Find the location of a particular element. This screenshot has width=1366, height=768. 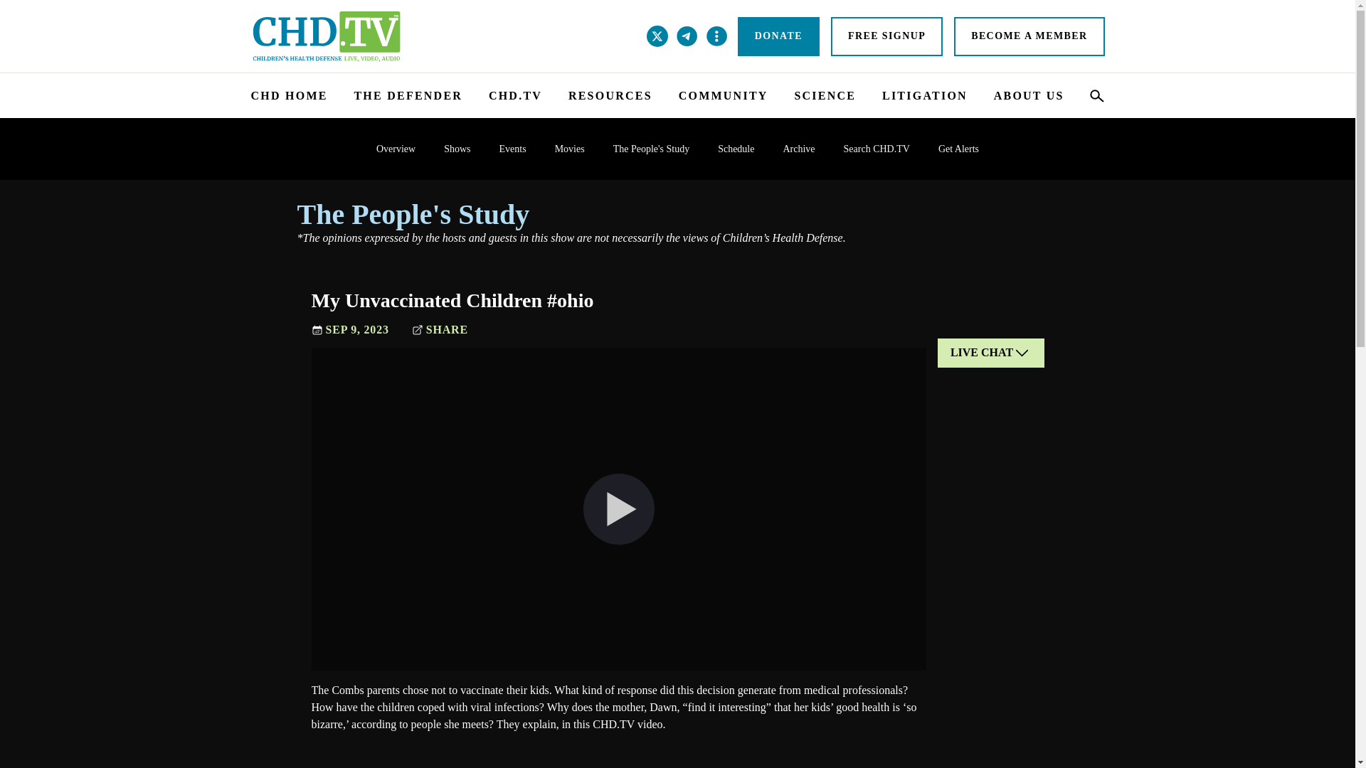

CHD.TV is located at coordinates (515, 95).